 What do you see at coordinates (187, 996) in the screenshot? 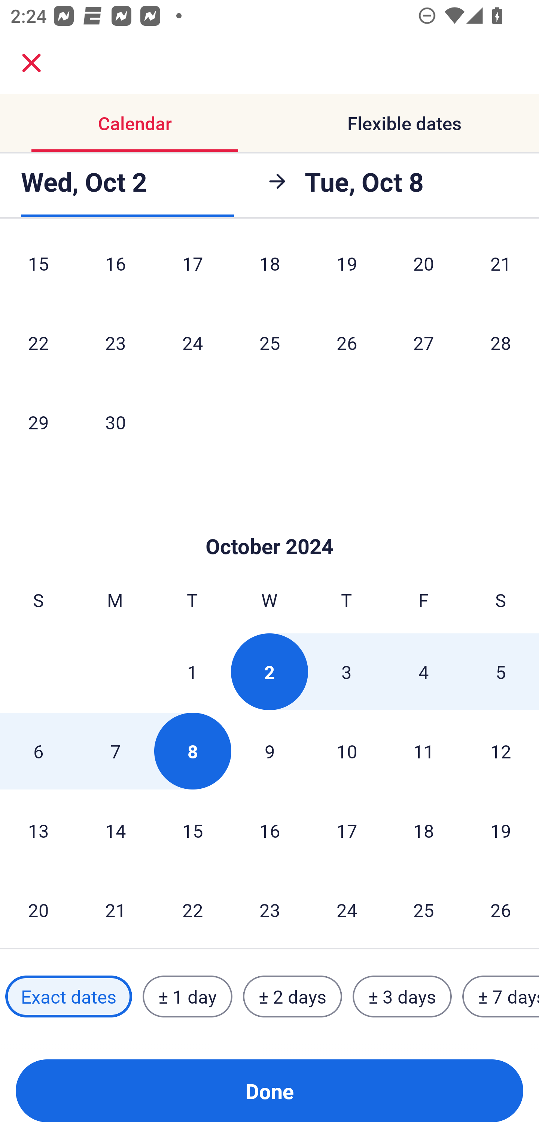
I see `± 1 day` at bounding box center [187, 996].